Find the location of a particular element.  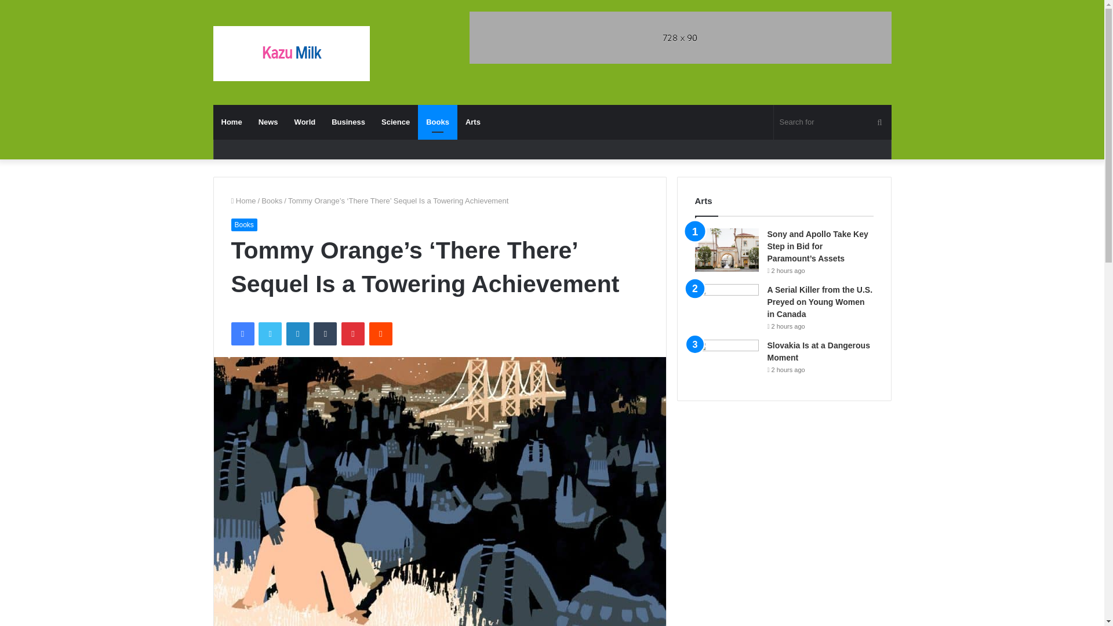

Reddit is located at coordinates (381, 334).